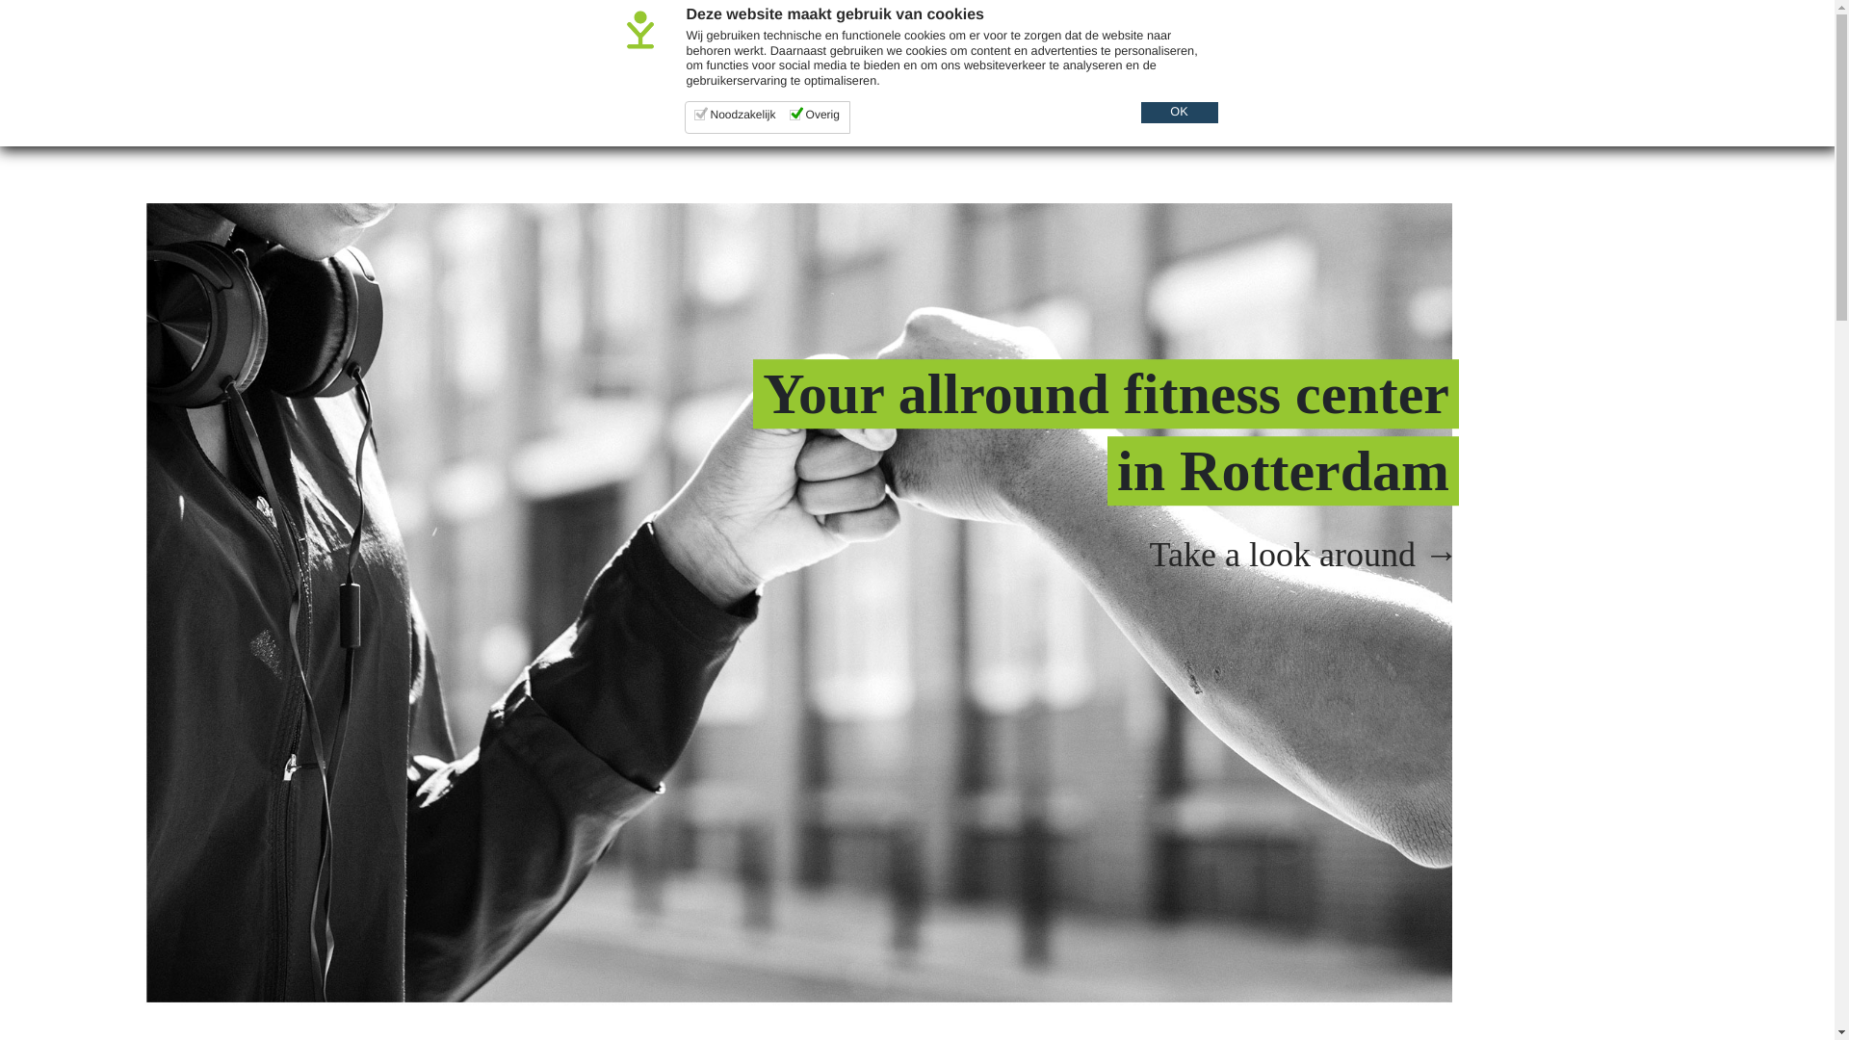  Describe the element at coordinates (681, 98) in the screenshot. I see `physical therapy` at that location.